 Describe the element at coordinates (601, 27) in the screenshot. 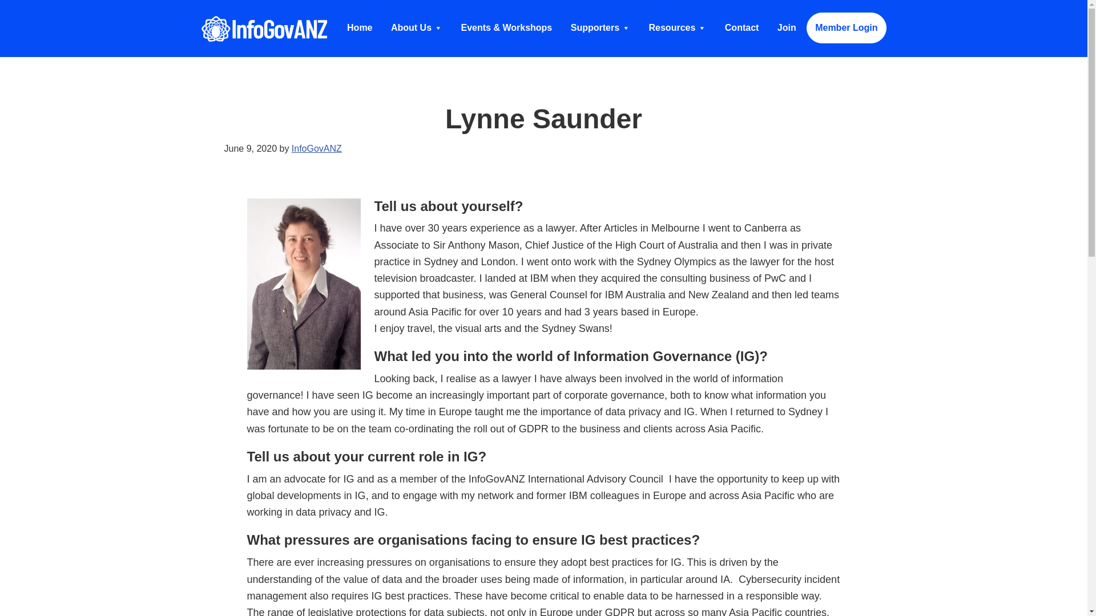

I see `Supporters` at that location.